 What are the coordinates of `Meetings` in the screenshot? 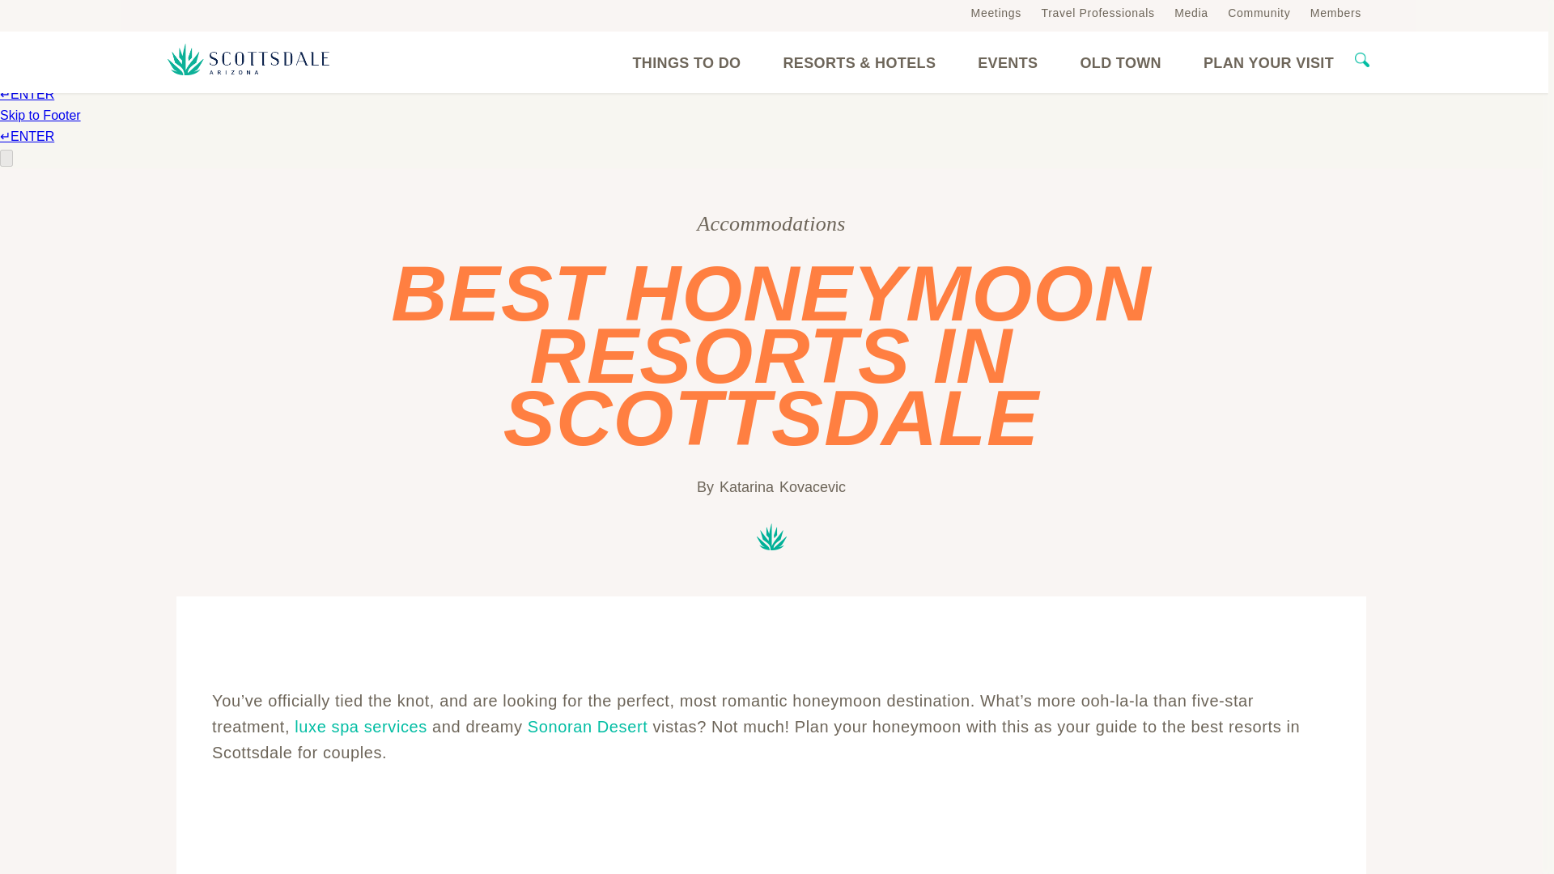 It's located at (996, 12).